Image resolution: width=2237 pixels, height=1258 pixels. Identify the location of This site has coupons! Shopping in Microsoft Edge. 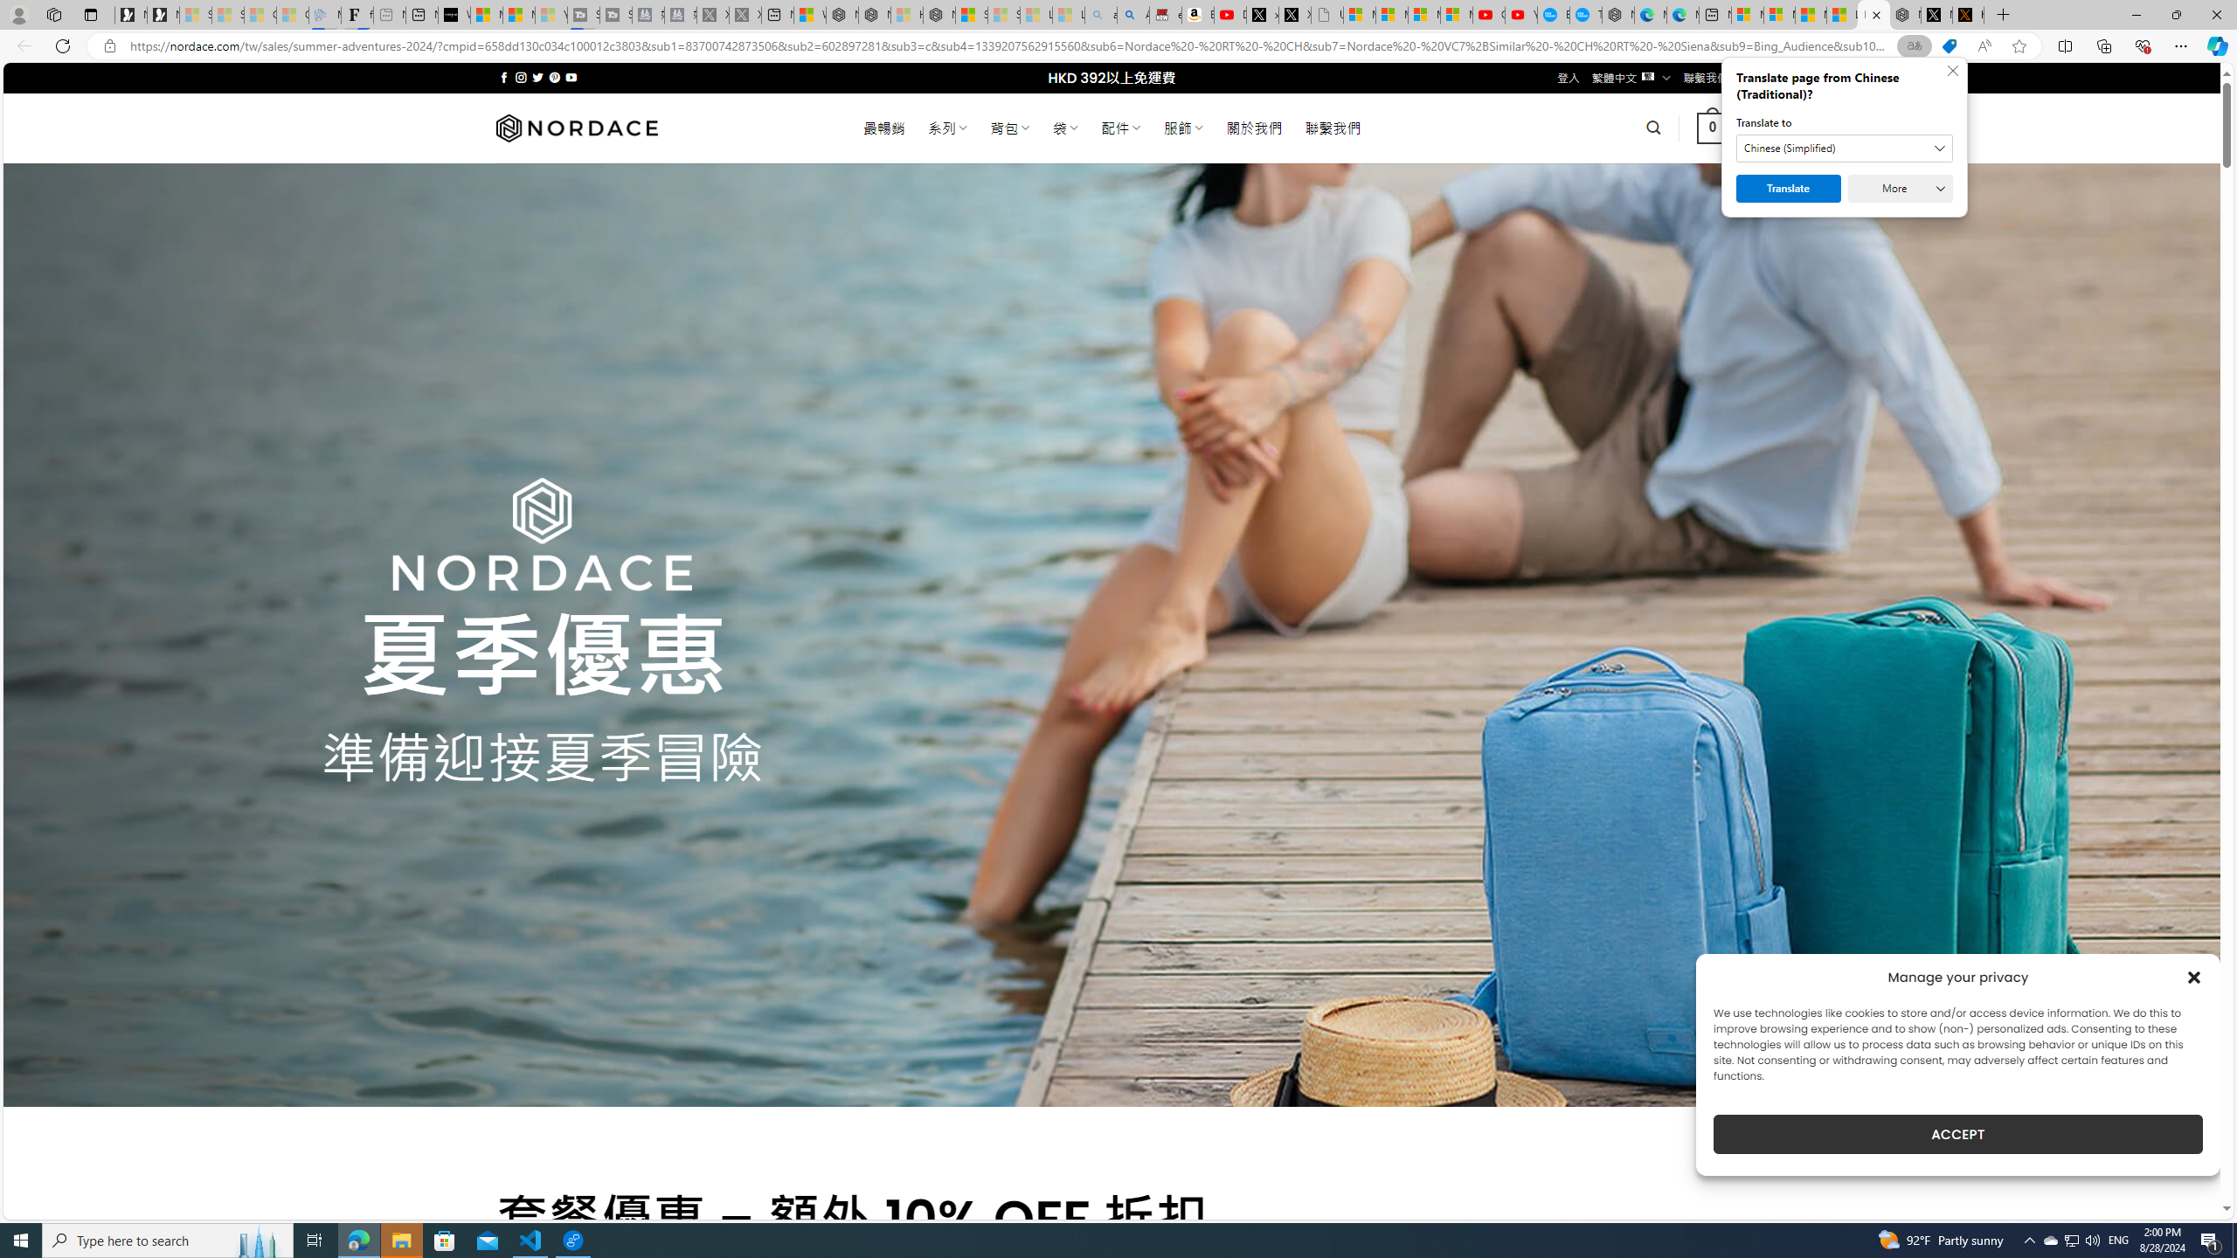
(1949, 46).